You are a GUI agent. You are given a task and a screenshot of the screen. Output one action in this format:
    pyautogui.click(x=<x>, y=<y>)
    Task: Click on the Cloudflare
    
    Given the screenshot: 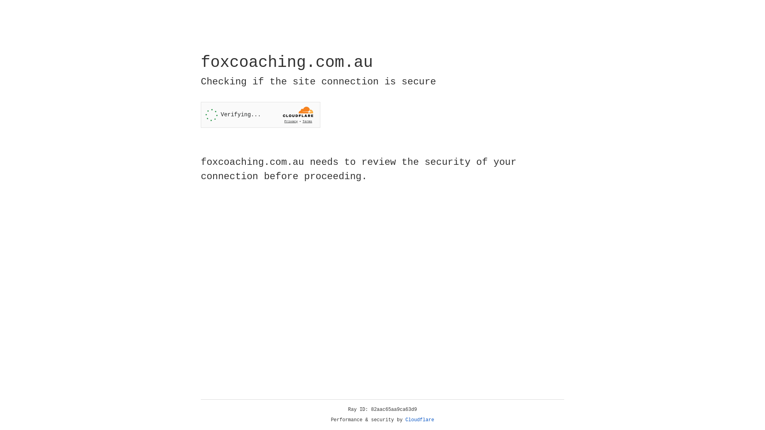 What is the action you would take?
    pyautogui.click(x=420, y=420)
    